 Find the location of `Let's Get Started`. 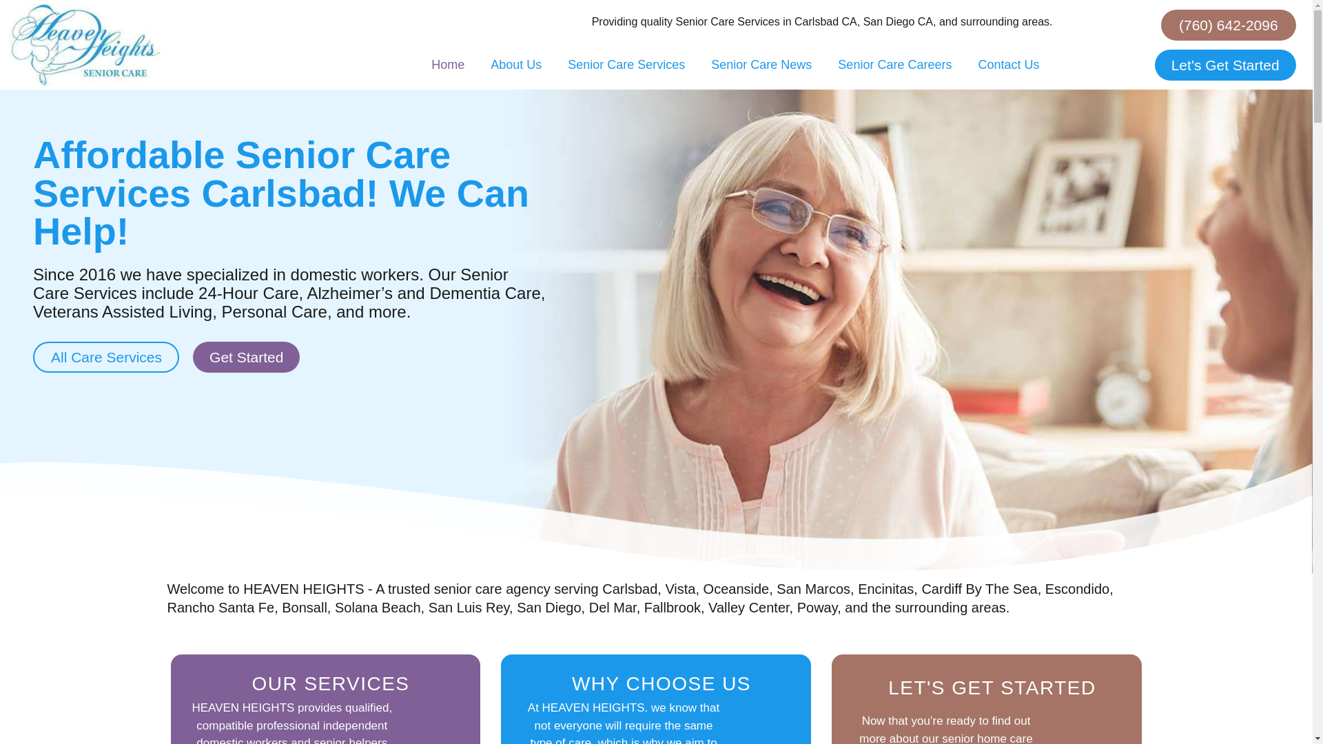

Let's Get Started is located at coordinates (1225, 65).